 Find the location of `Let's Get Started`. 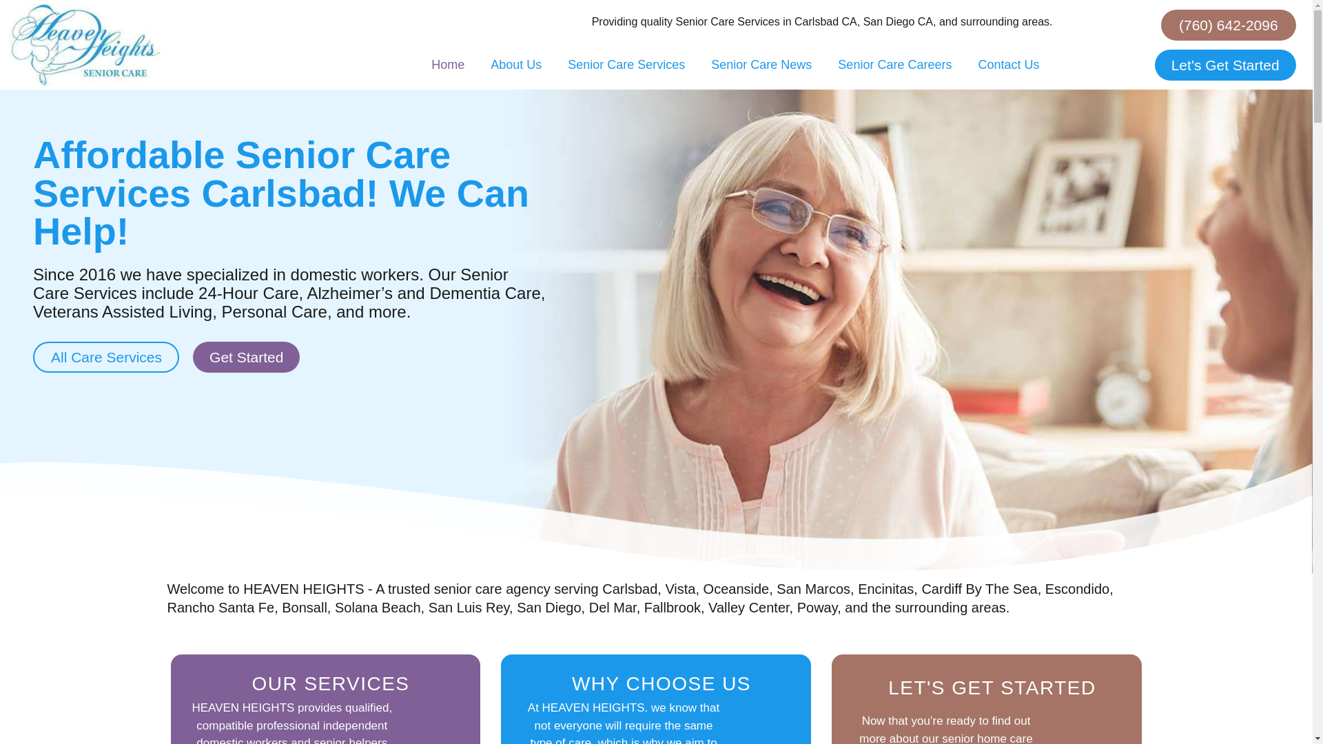

Let's Get Started is located at coordinates (1225, 65).